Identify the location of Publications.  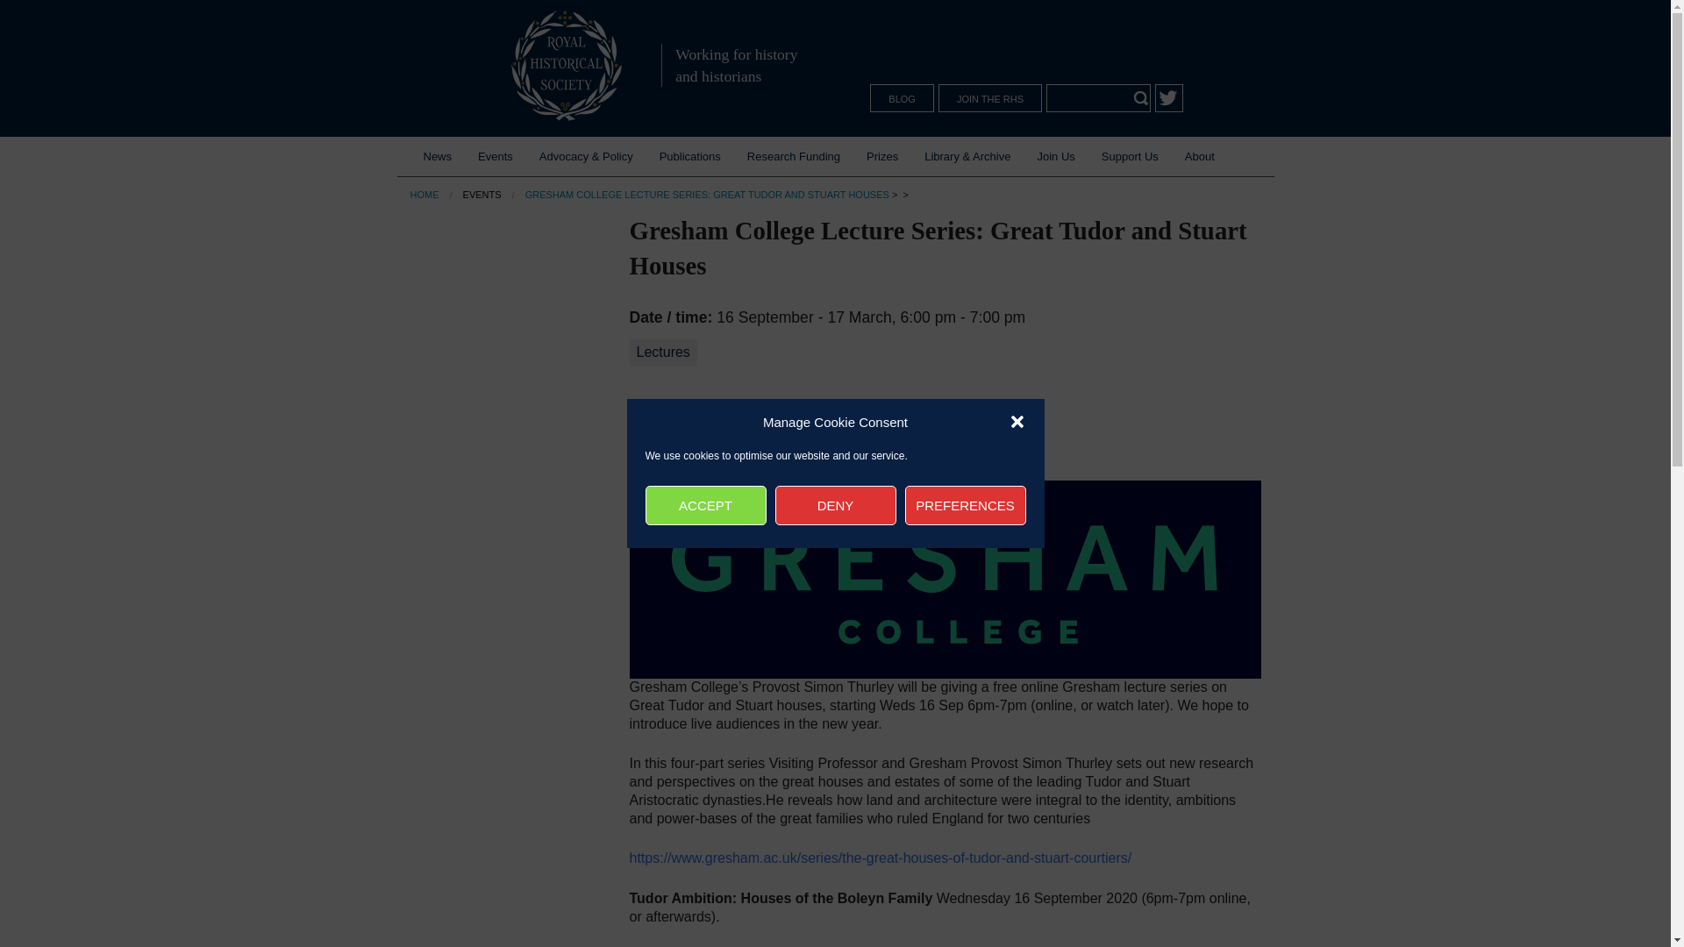
(690, 156).